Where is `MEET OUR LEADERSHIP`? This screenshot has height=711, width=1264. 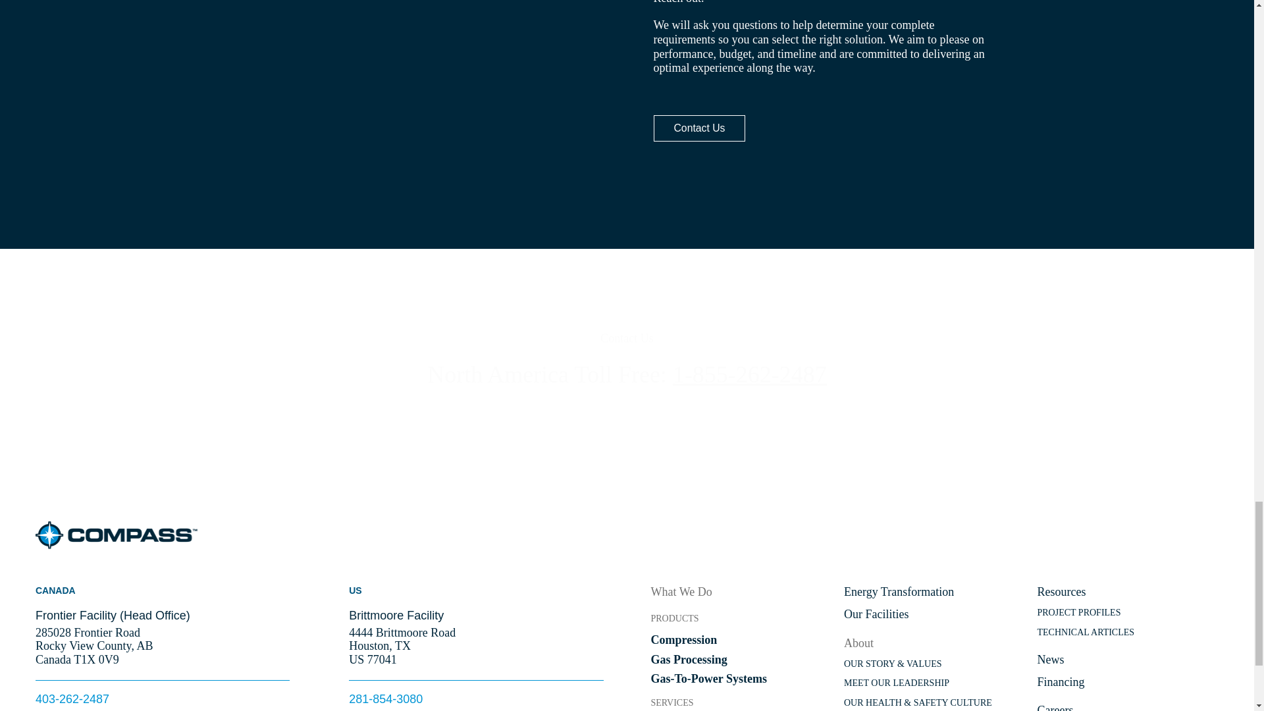 MEET OUR LEADERSHIP is located at coordinates (935, 687).